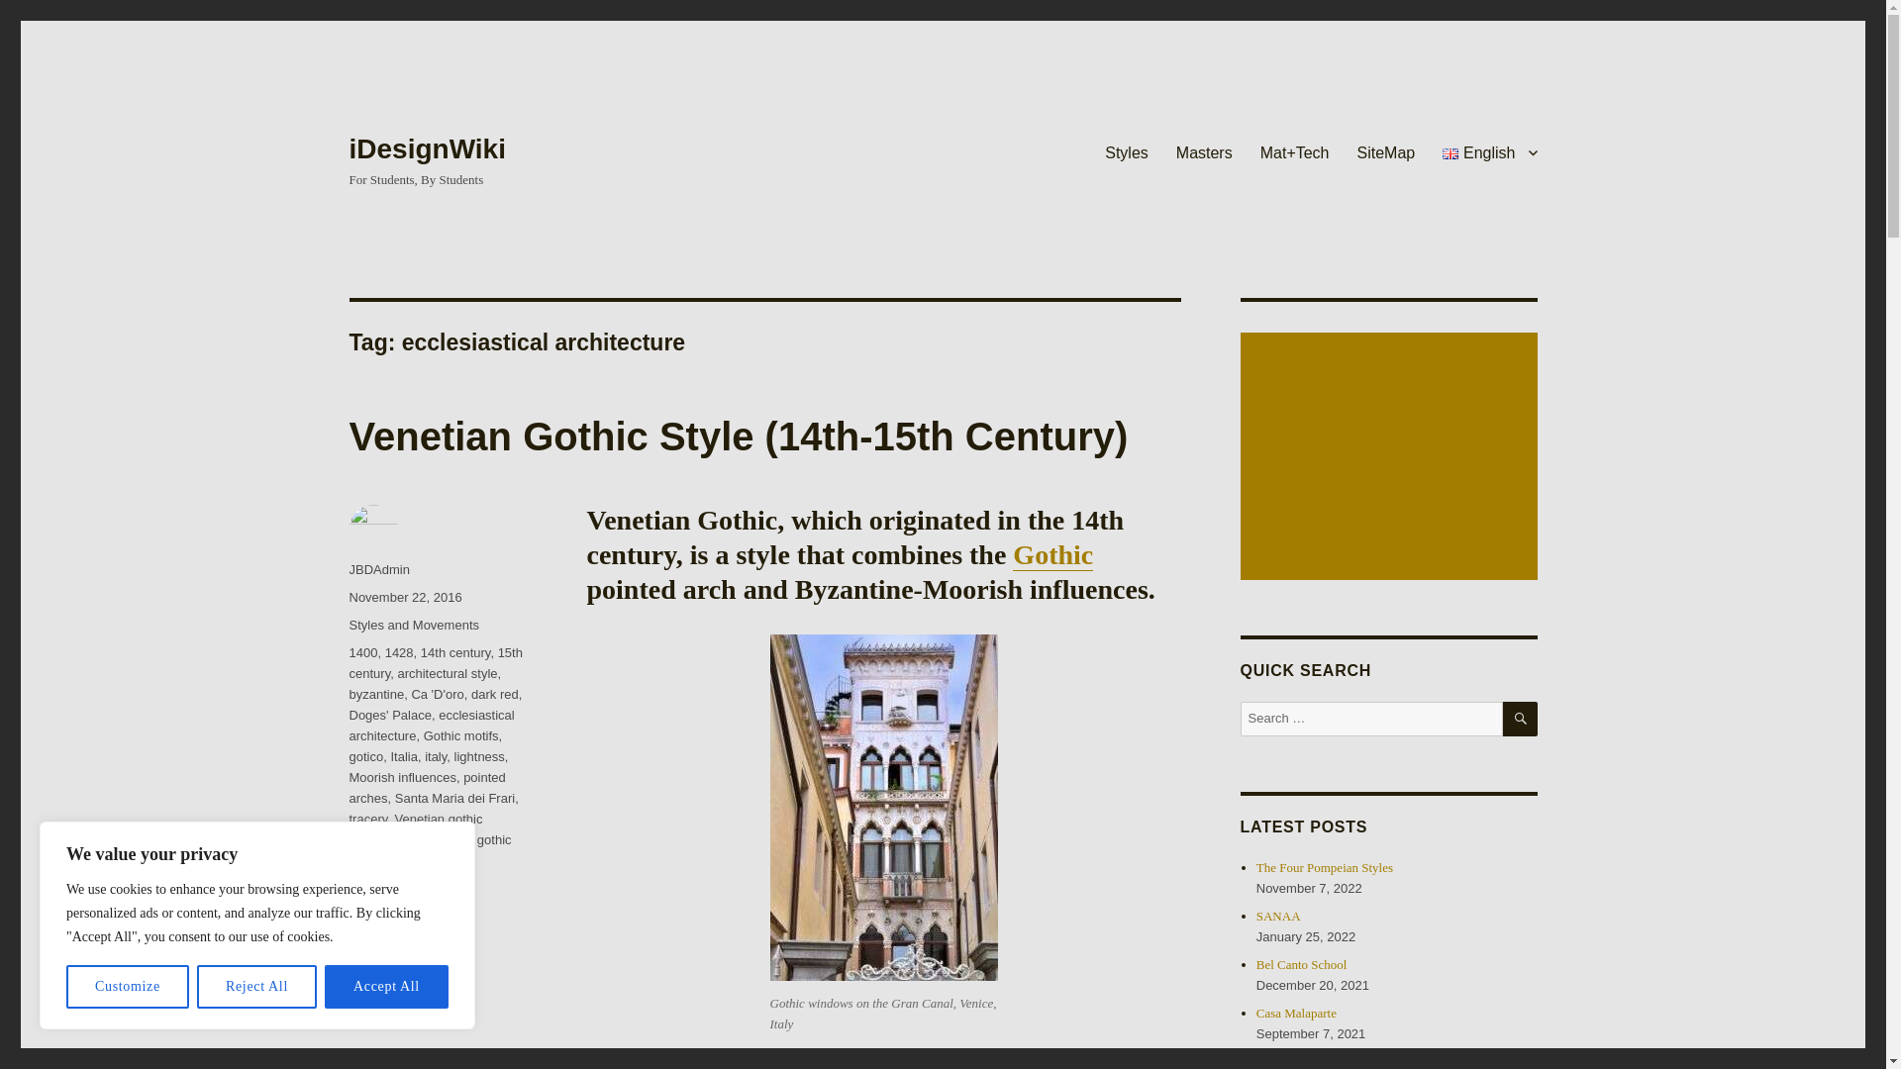 The image size is (1901, 1069). I want to click on Accept All, so click(386, 987).